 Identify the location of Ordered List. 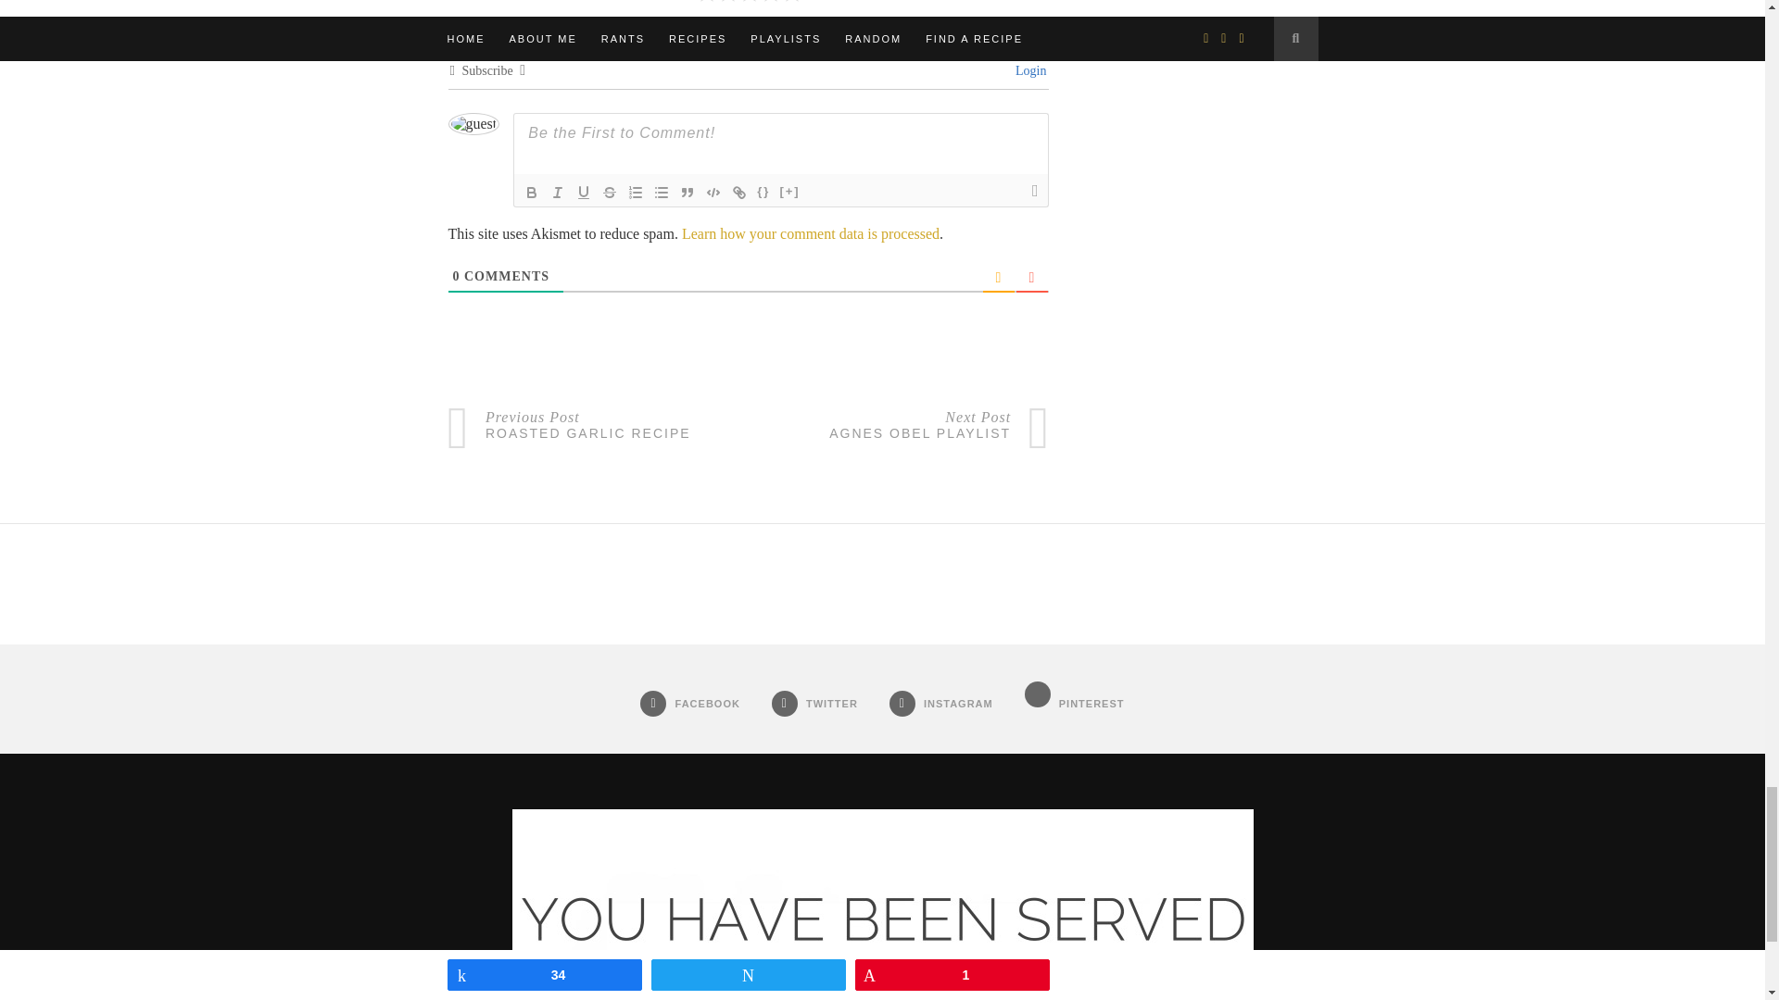
(636, 193).